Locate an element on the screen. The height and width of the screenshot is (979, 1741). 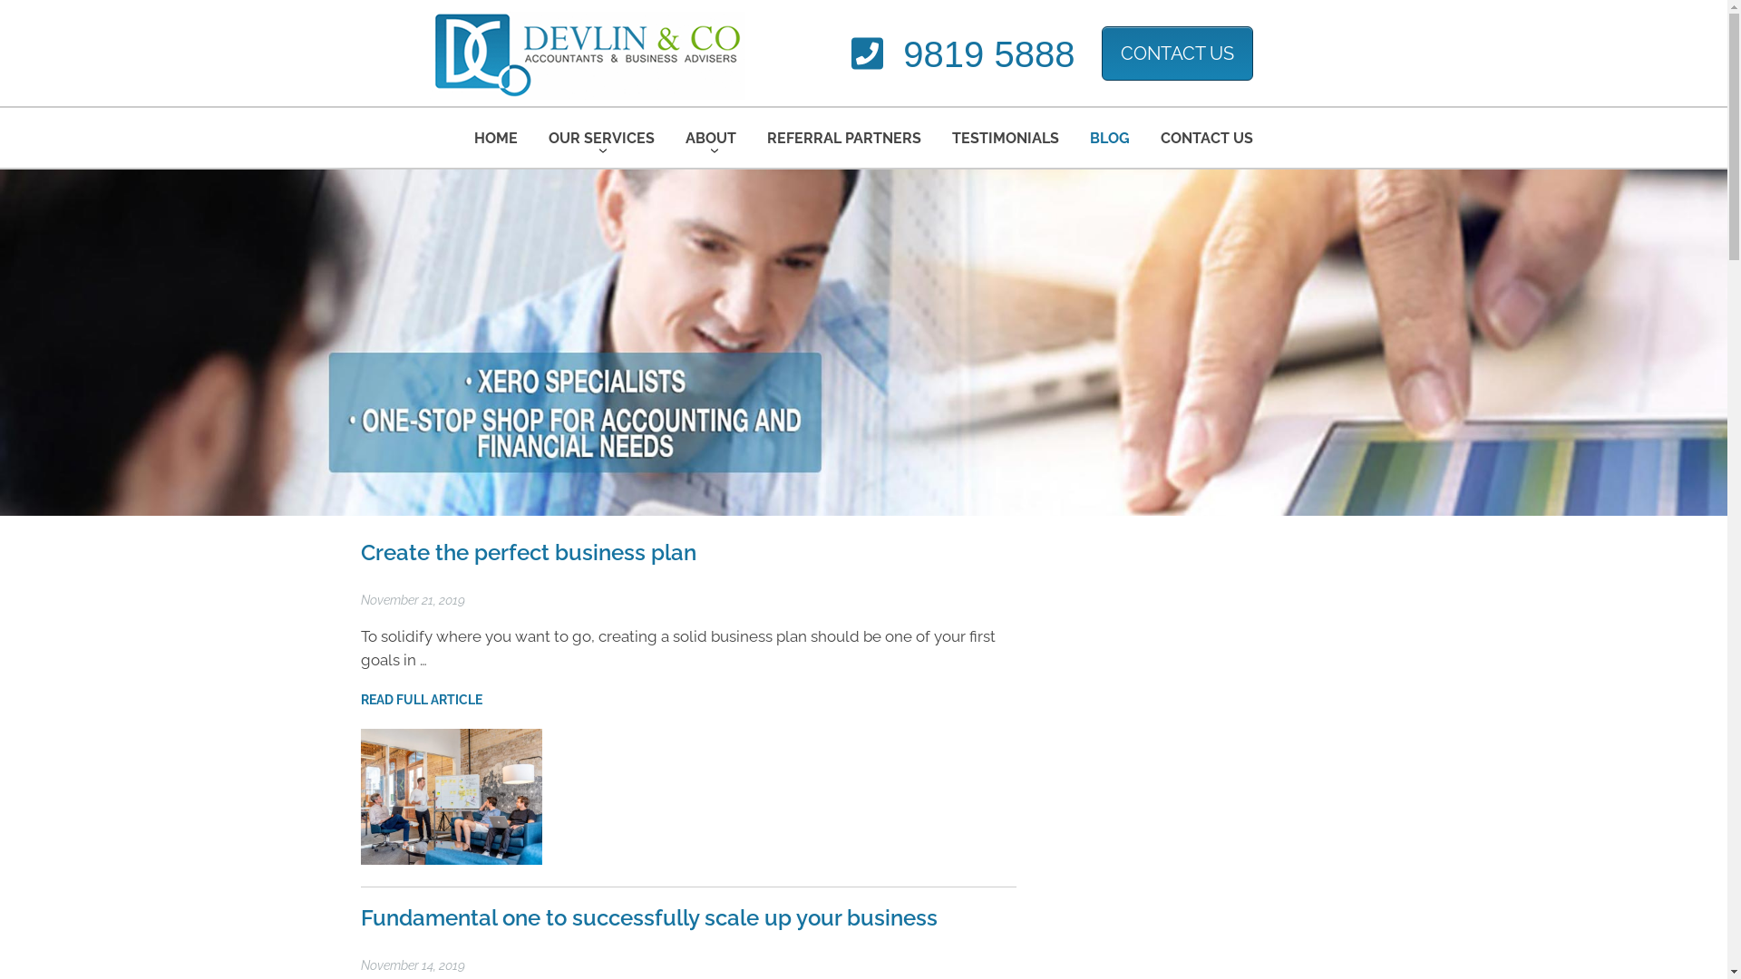
CONTACT US is located at coordinates (1182, 53).